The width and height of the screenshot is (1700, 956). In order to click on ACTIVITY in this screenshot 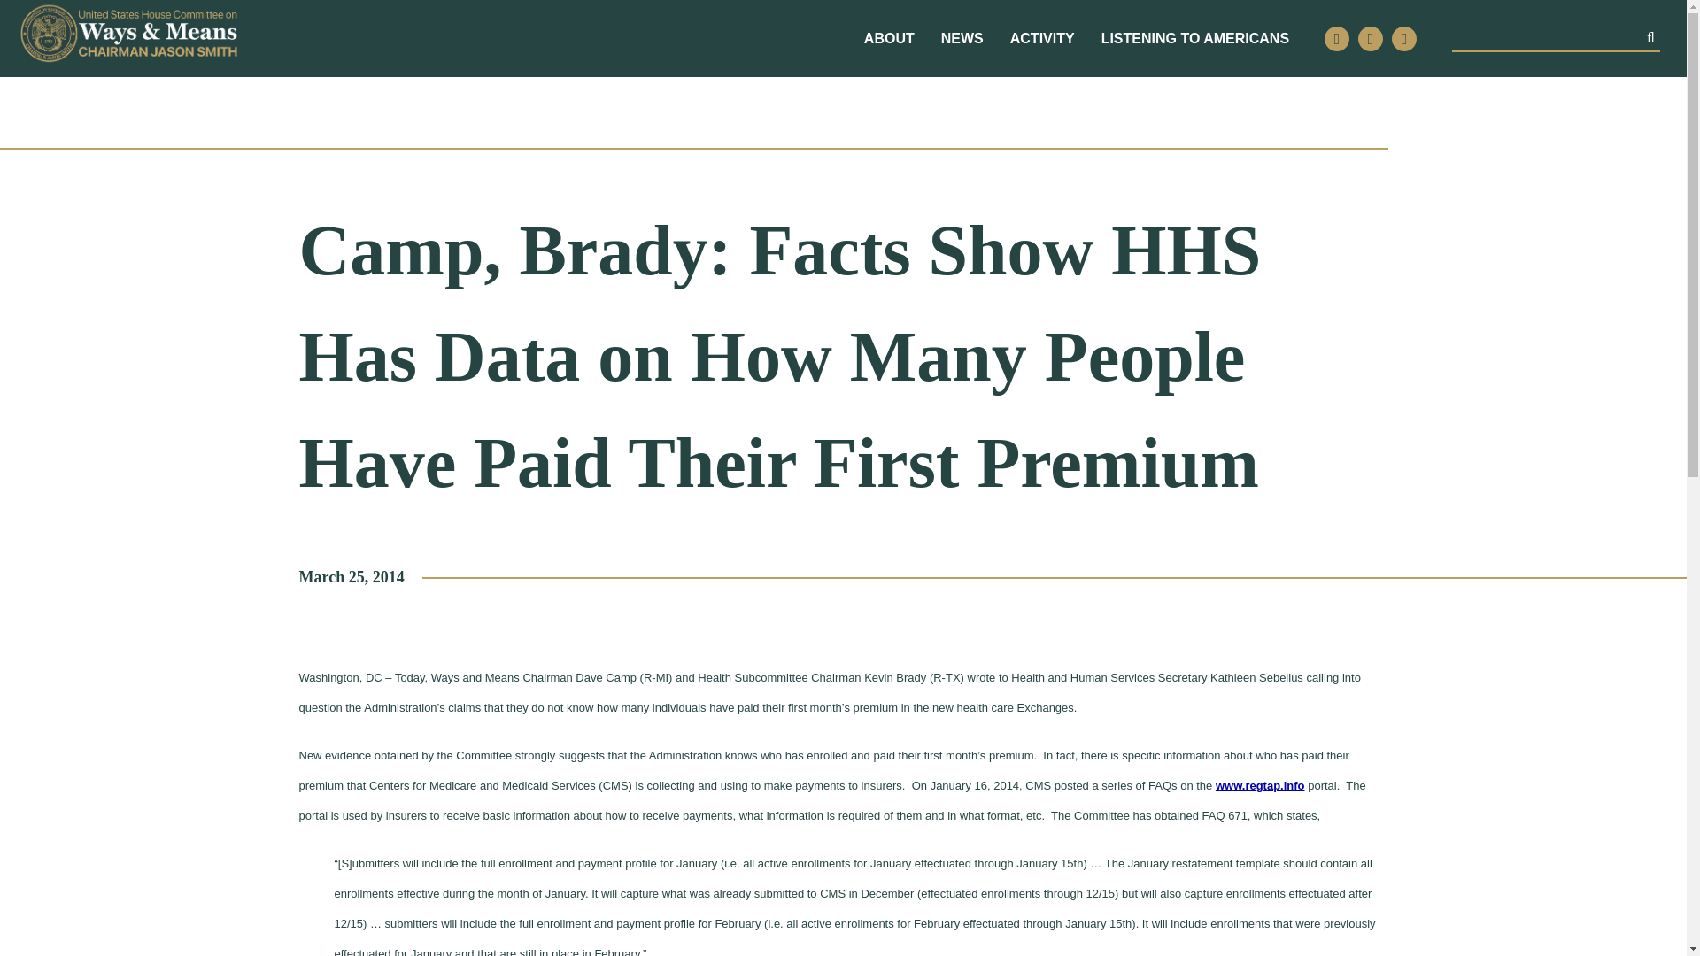, I will do `click(1041, 39)`.